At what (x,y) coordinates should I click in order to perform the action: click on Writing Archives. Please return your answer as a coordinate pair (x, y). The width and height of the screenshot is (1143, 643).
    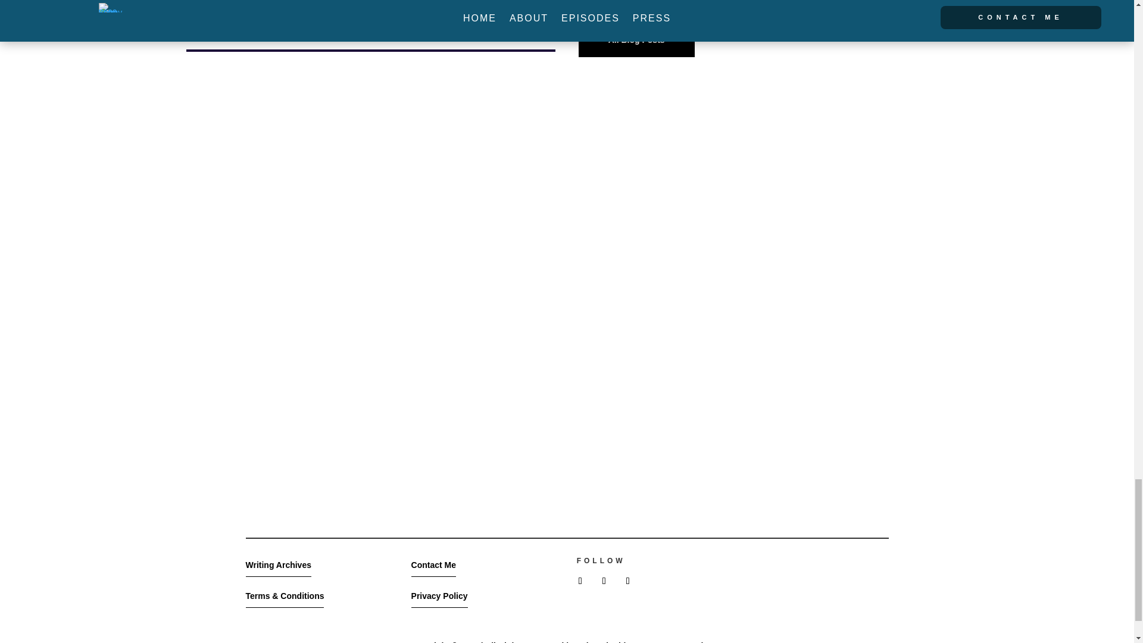
    Looking at the image, I should click on (278, 566).